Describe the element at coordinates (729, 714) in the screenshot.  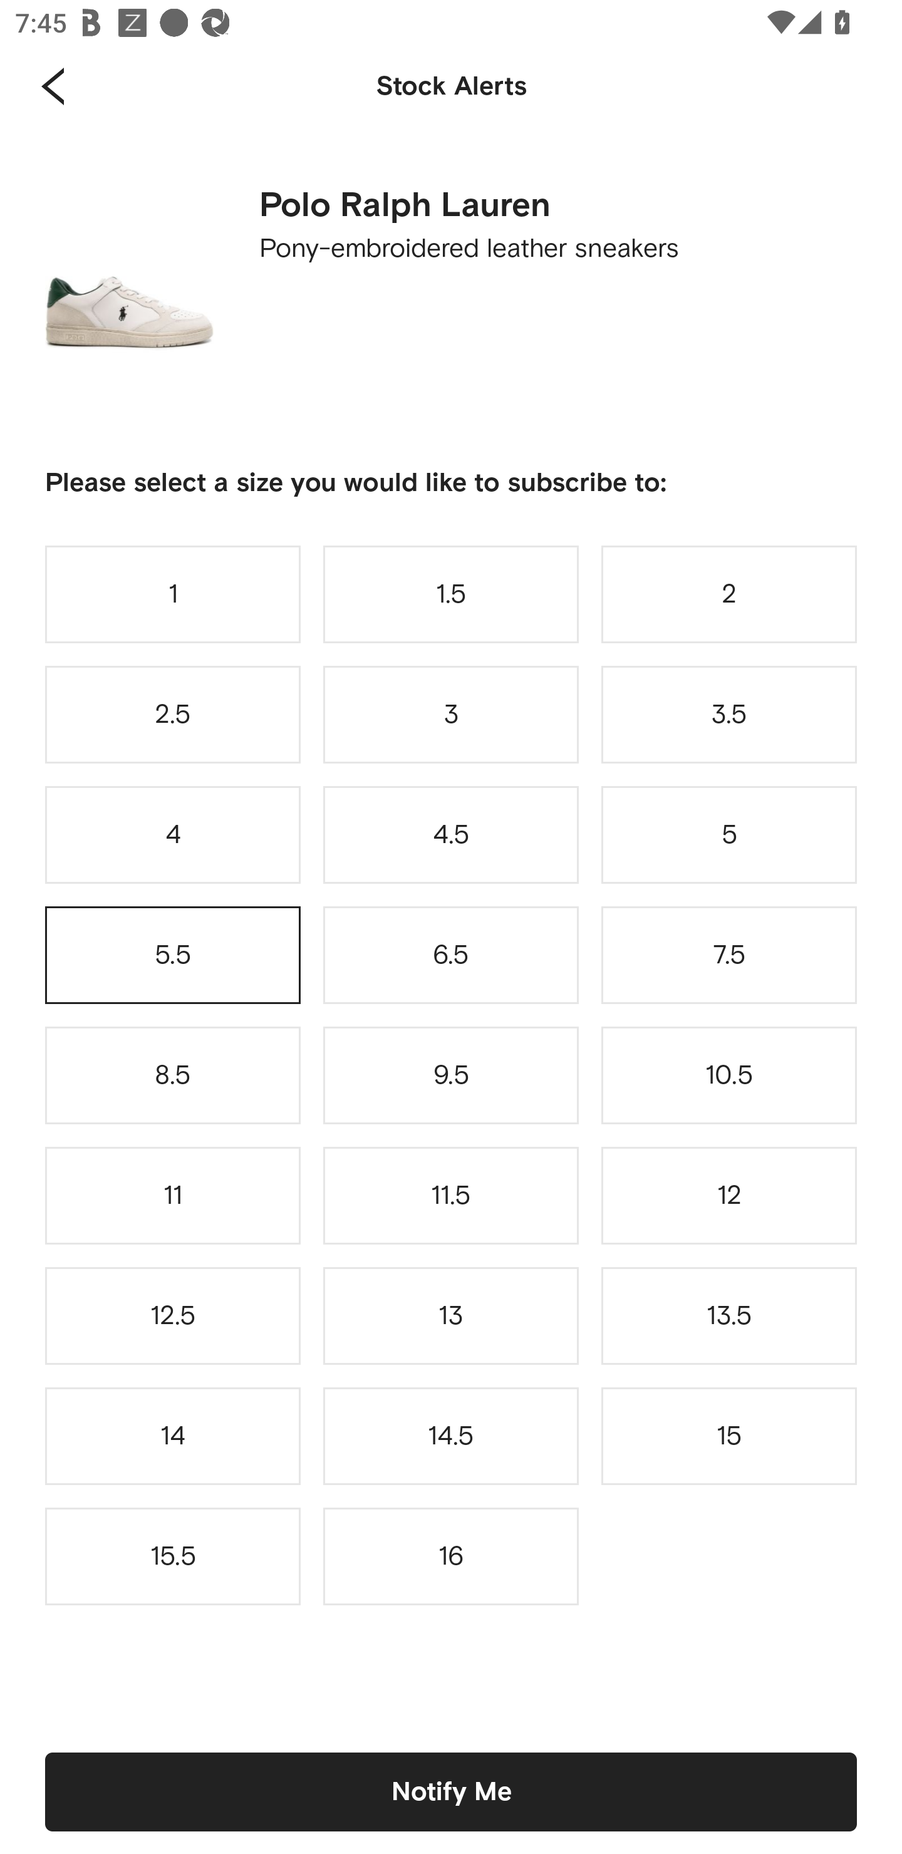
I see `3.5` at that location.